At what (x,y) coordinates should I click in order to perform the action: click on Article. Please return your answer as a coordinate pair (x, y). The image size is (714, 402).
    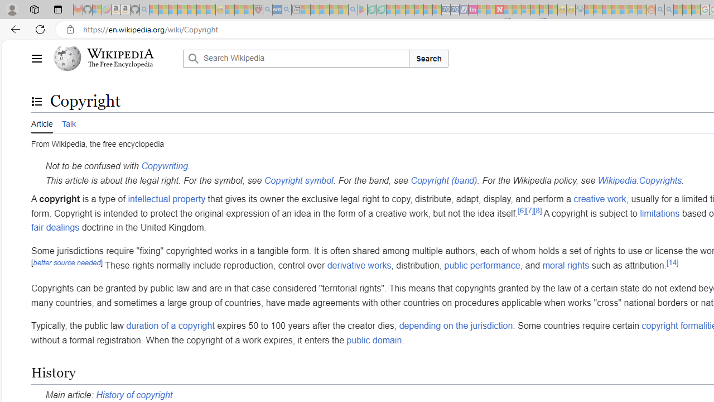
    Looking at the image, I should click on (42, 123).